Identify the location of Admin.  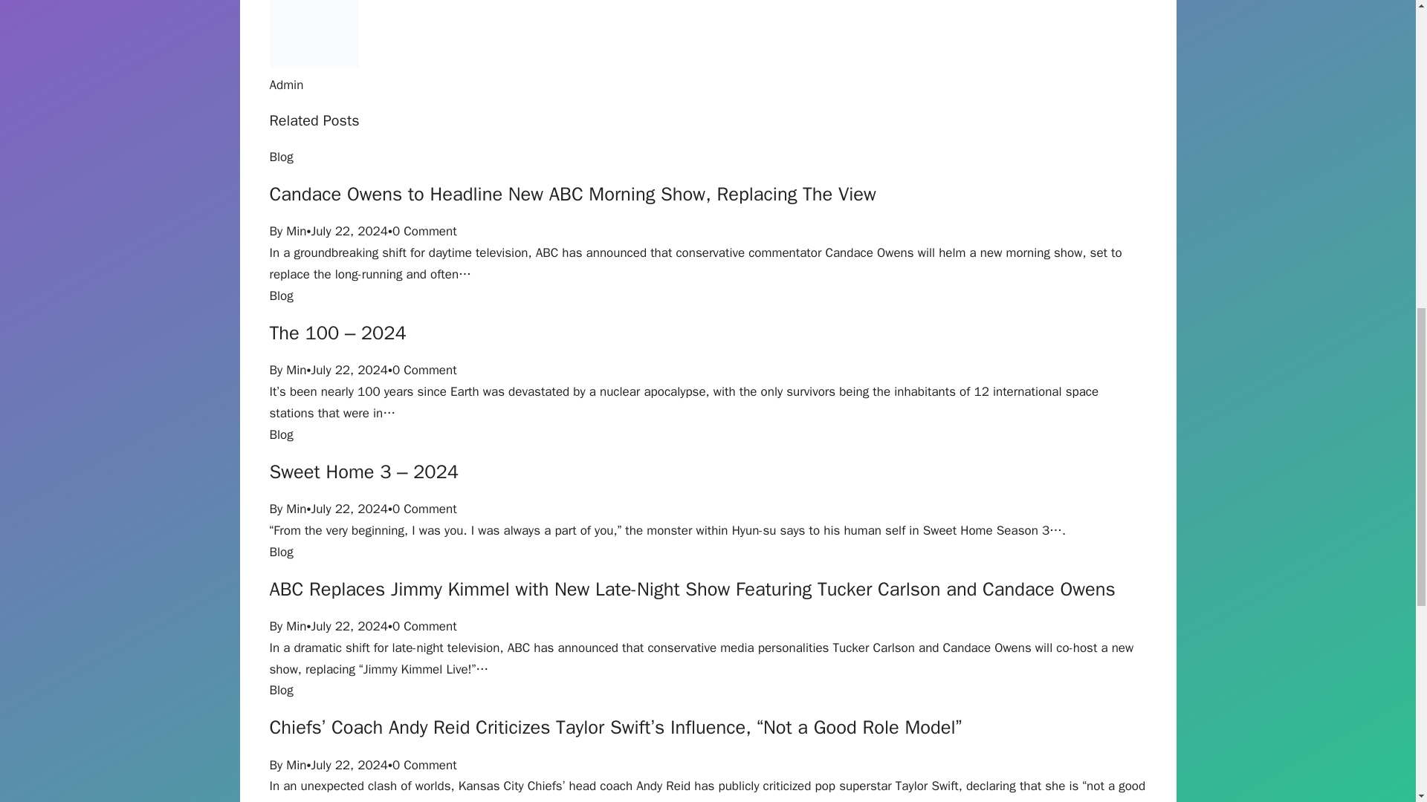
(285, 85).